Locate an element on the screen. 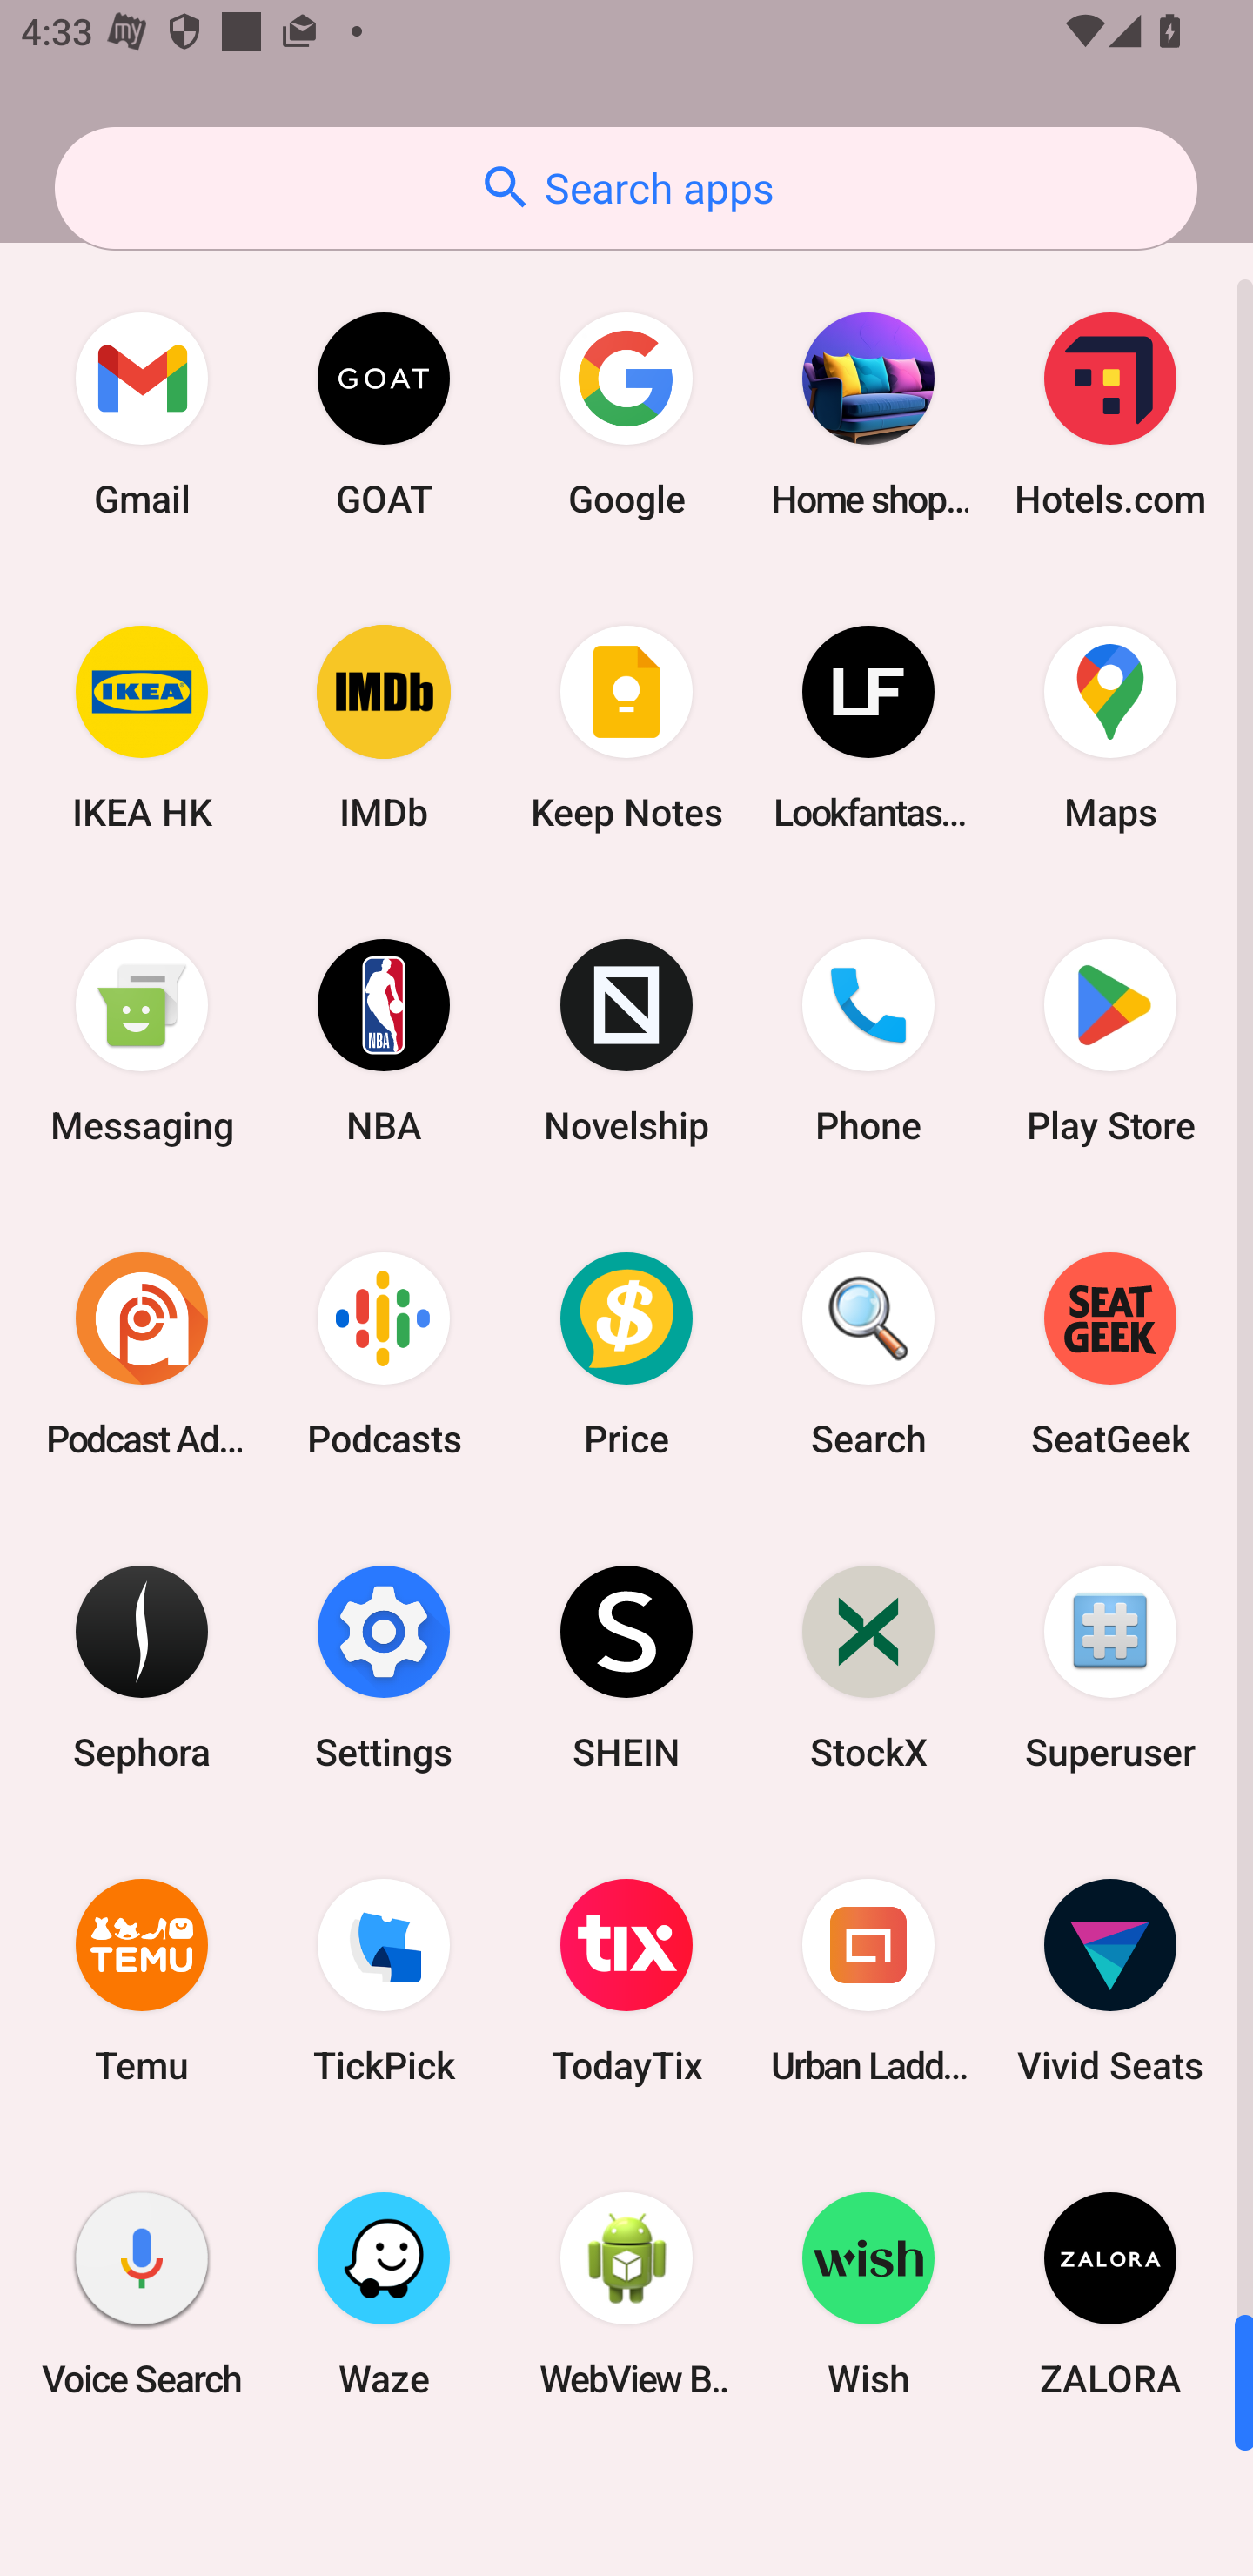 The image size is (1253, 2576). ZALORA is located at coordinates (1110, 2293).